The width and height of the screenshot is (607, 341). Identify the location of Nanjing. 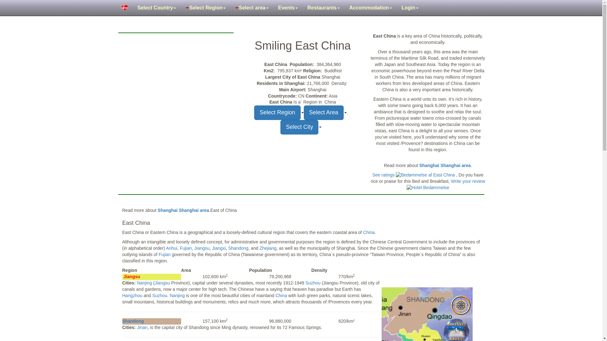
(162, 283).